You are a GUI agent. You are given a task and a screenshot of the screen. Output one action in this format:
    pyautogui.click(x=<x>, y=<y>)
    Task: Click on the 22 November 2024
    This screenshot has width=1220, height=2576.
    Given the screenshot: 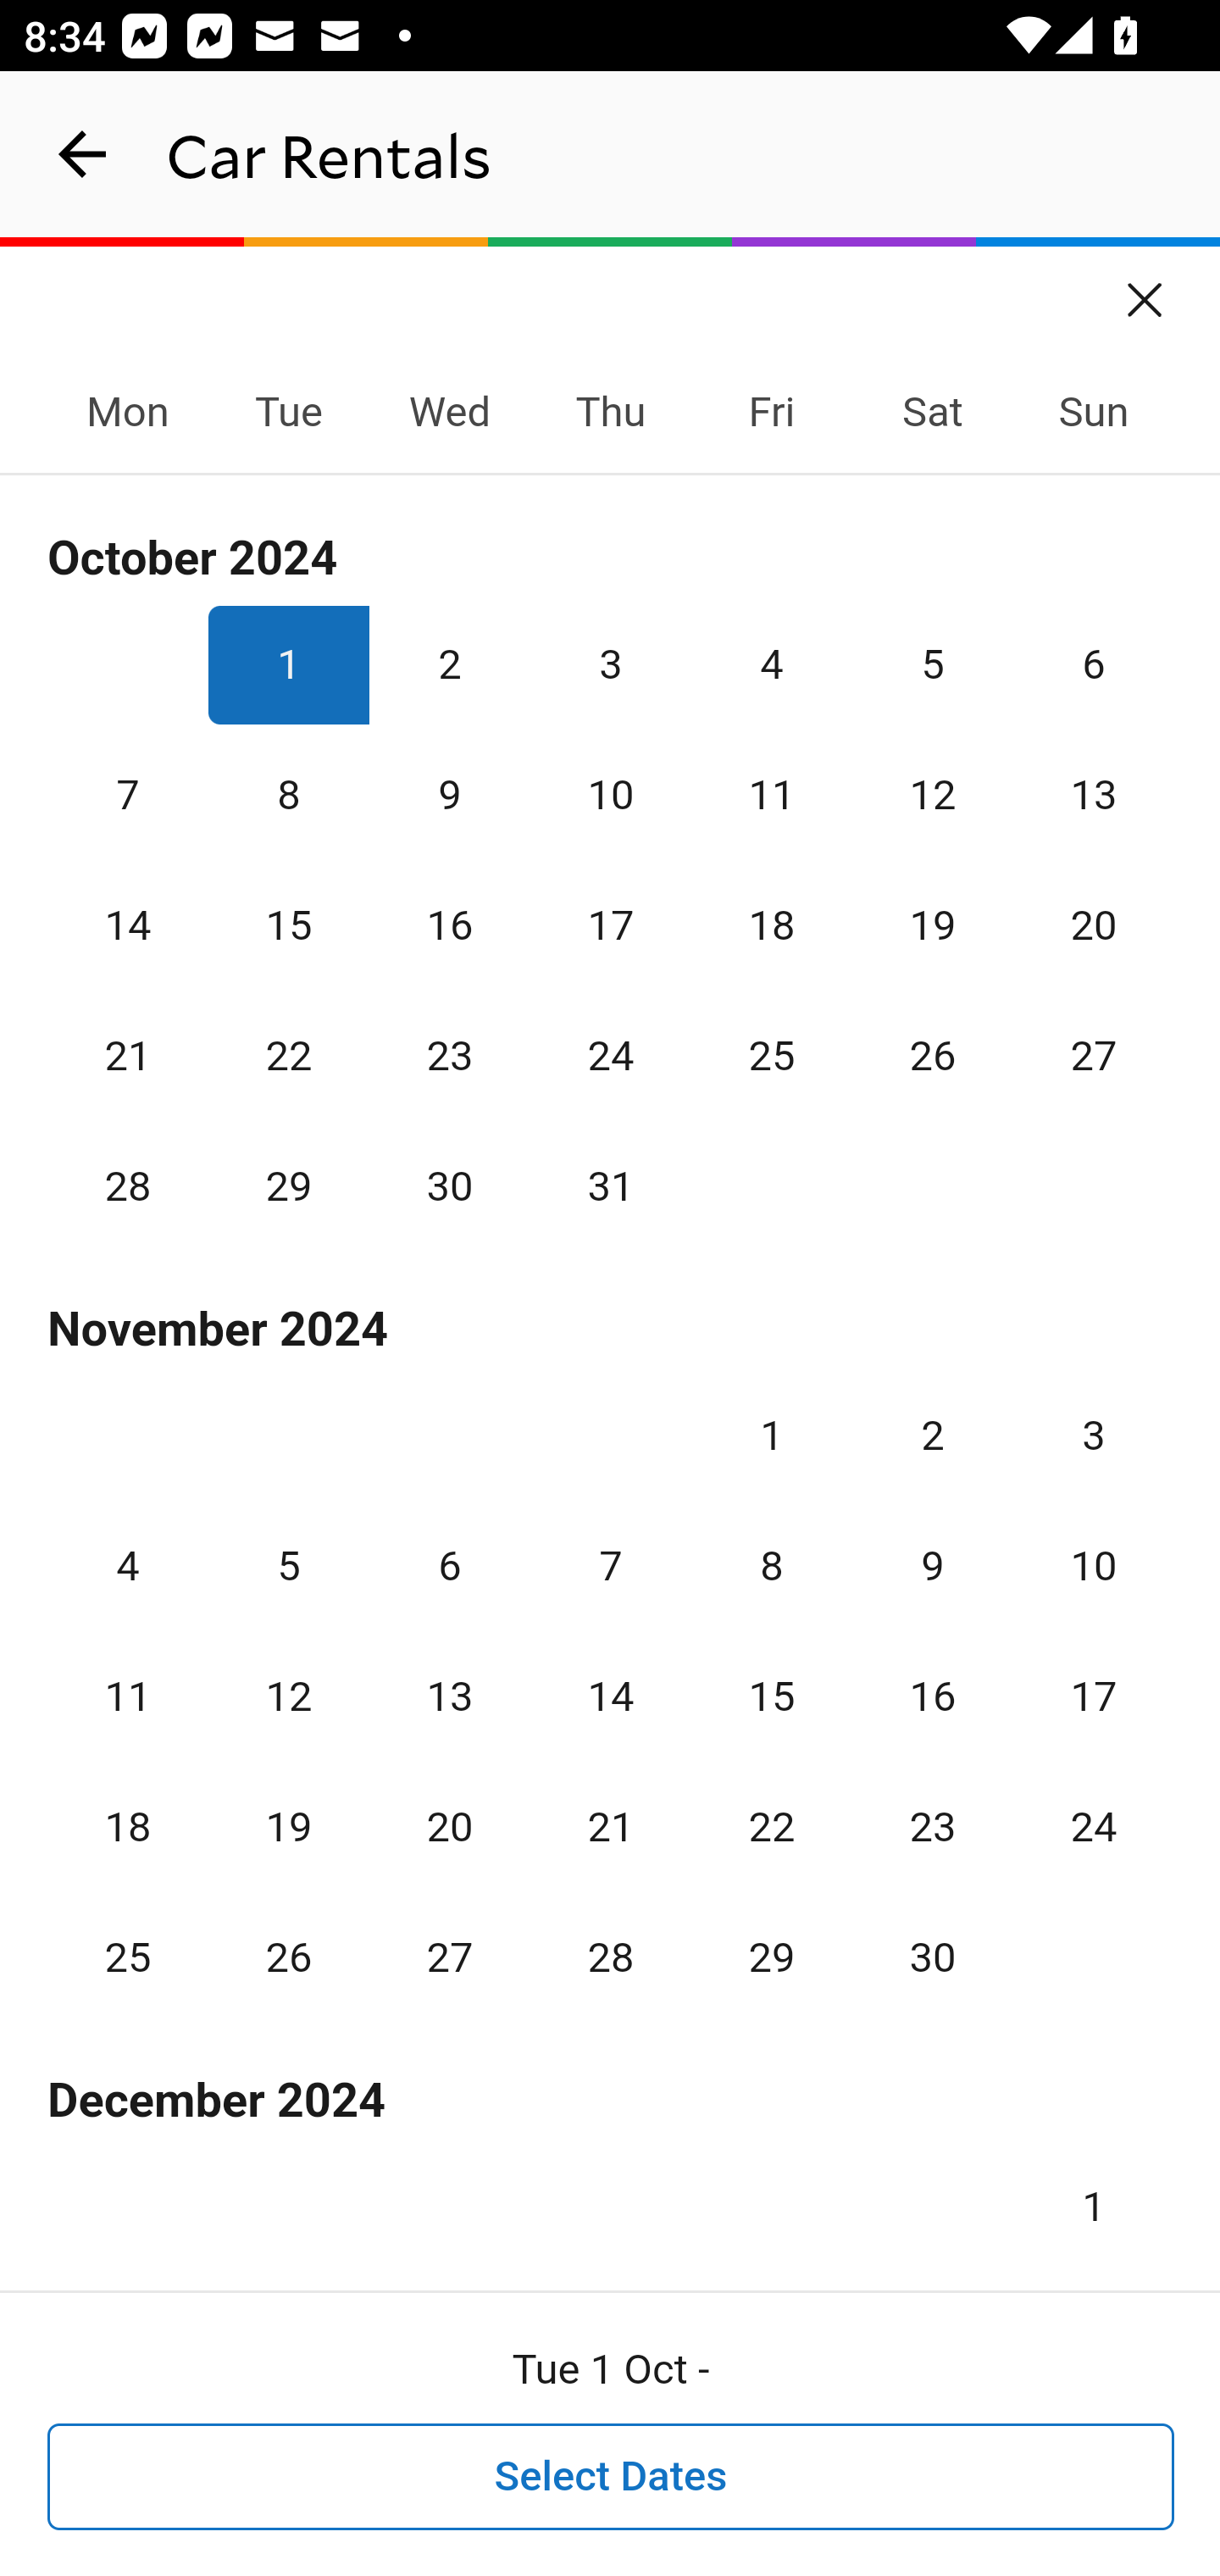 What is the action you would take?
    pyautogui.click(x=772, y=1827)
    